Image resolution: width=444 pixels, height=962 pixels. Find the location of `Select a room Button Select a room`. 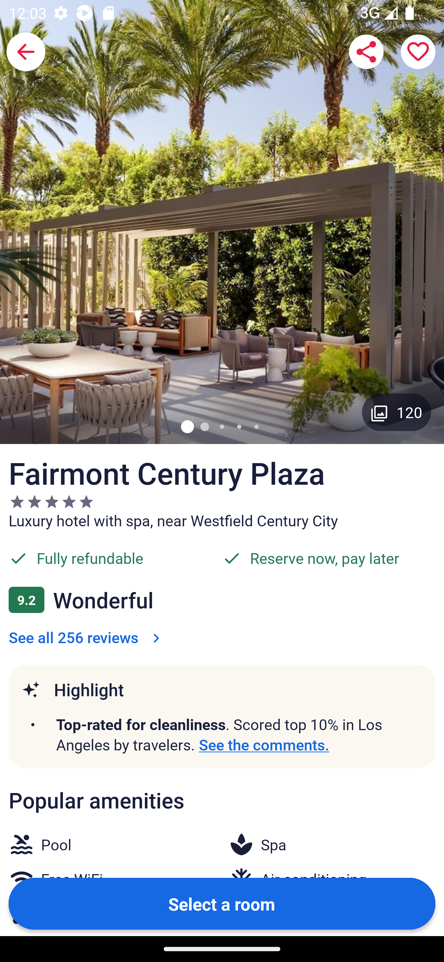

Select a room Button Select a room is located at coordinates (222, 903).